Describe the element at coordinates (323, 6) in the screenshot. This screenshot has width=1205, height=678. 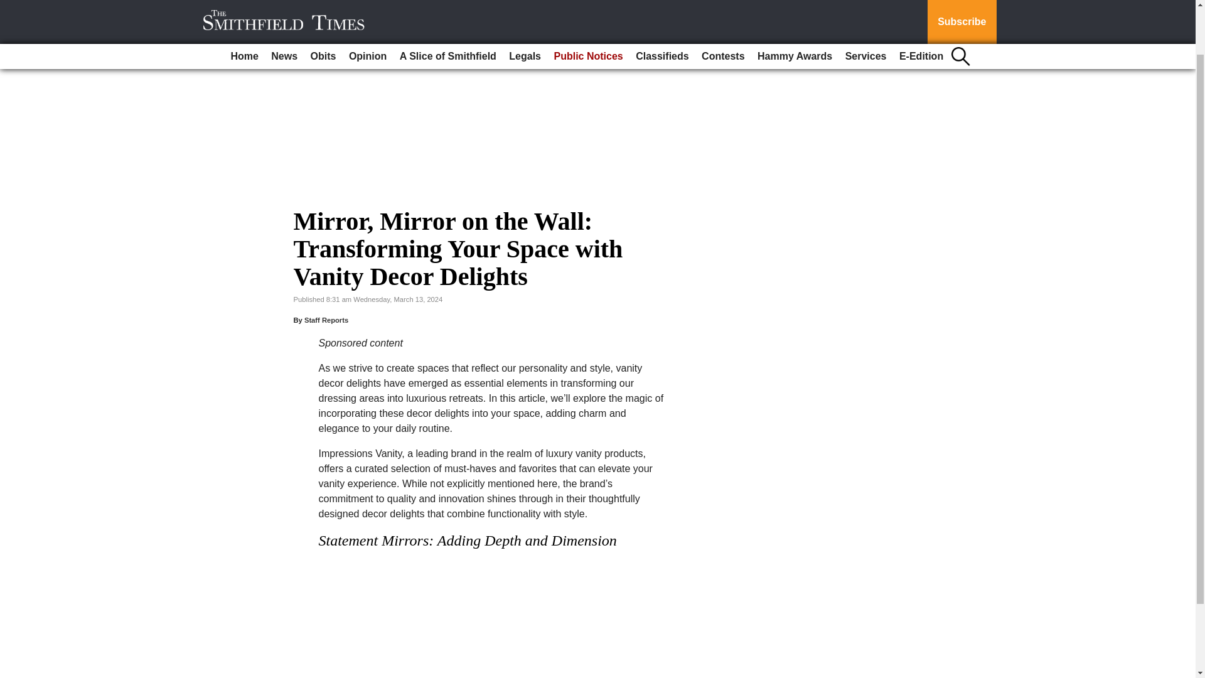
I see `Obits` at that location.